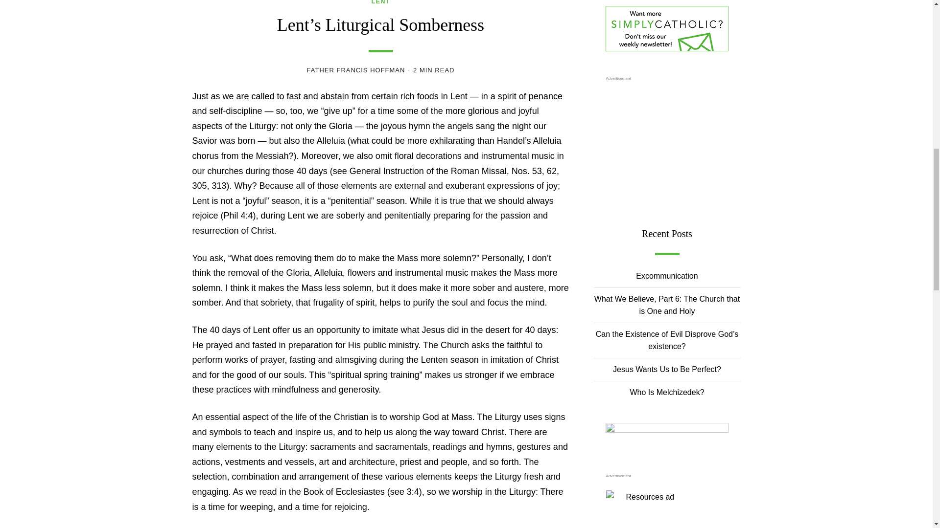  Describe the element at coordinates (667, 369) in the screenshot. I see `Jesus Wants Us to Be Perfect?` at that location.